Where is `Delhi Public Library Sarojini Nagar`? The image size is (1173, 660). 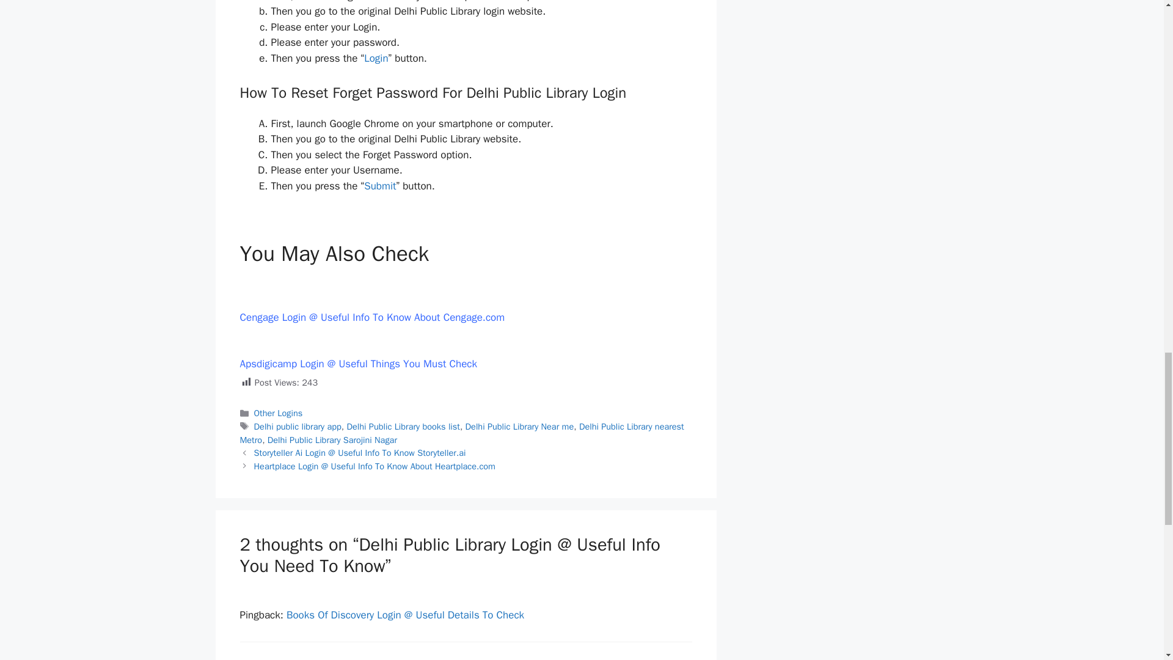
Delhi Public Library Sarojini Nagar is located at coordinates (332, 440).